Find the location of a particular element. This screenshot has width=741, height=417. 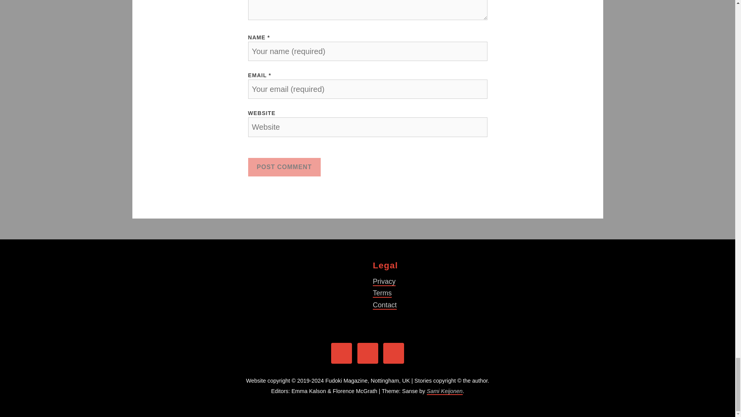

Instagram is located at coordinates (393, 353).